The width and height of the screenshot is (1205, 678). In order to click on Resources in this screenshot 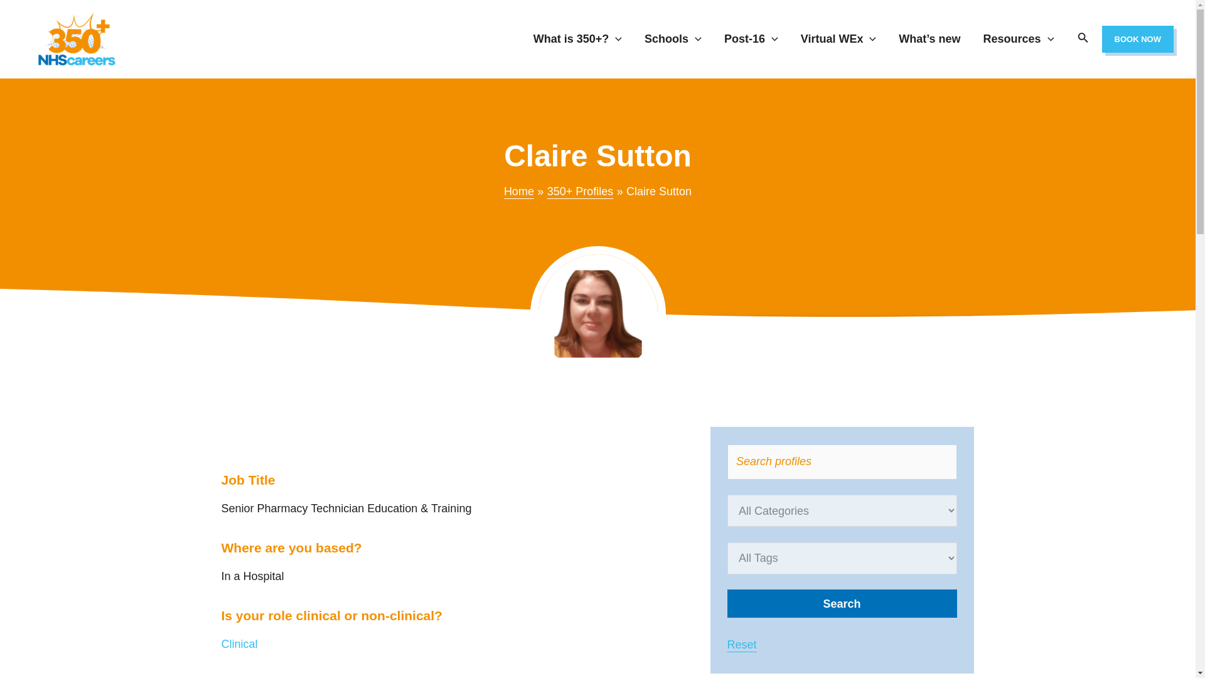, I will do `click(1019, 39)`.